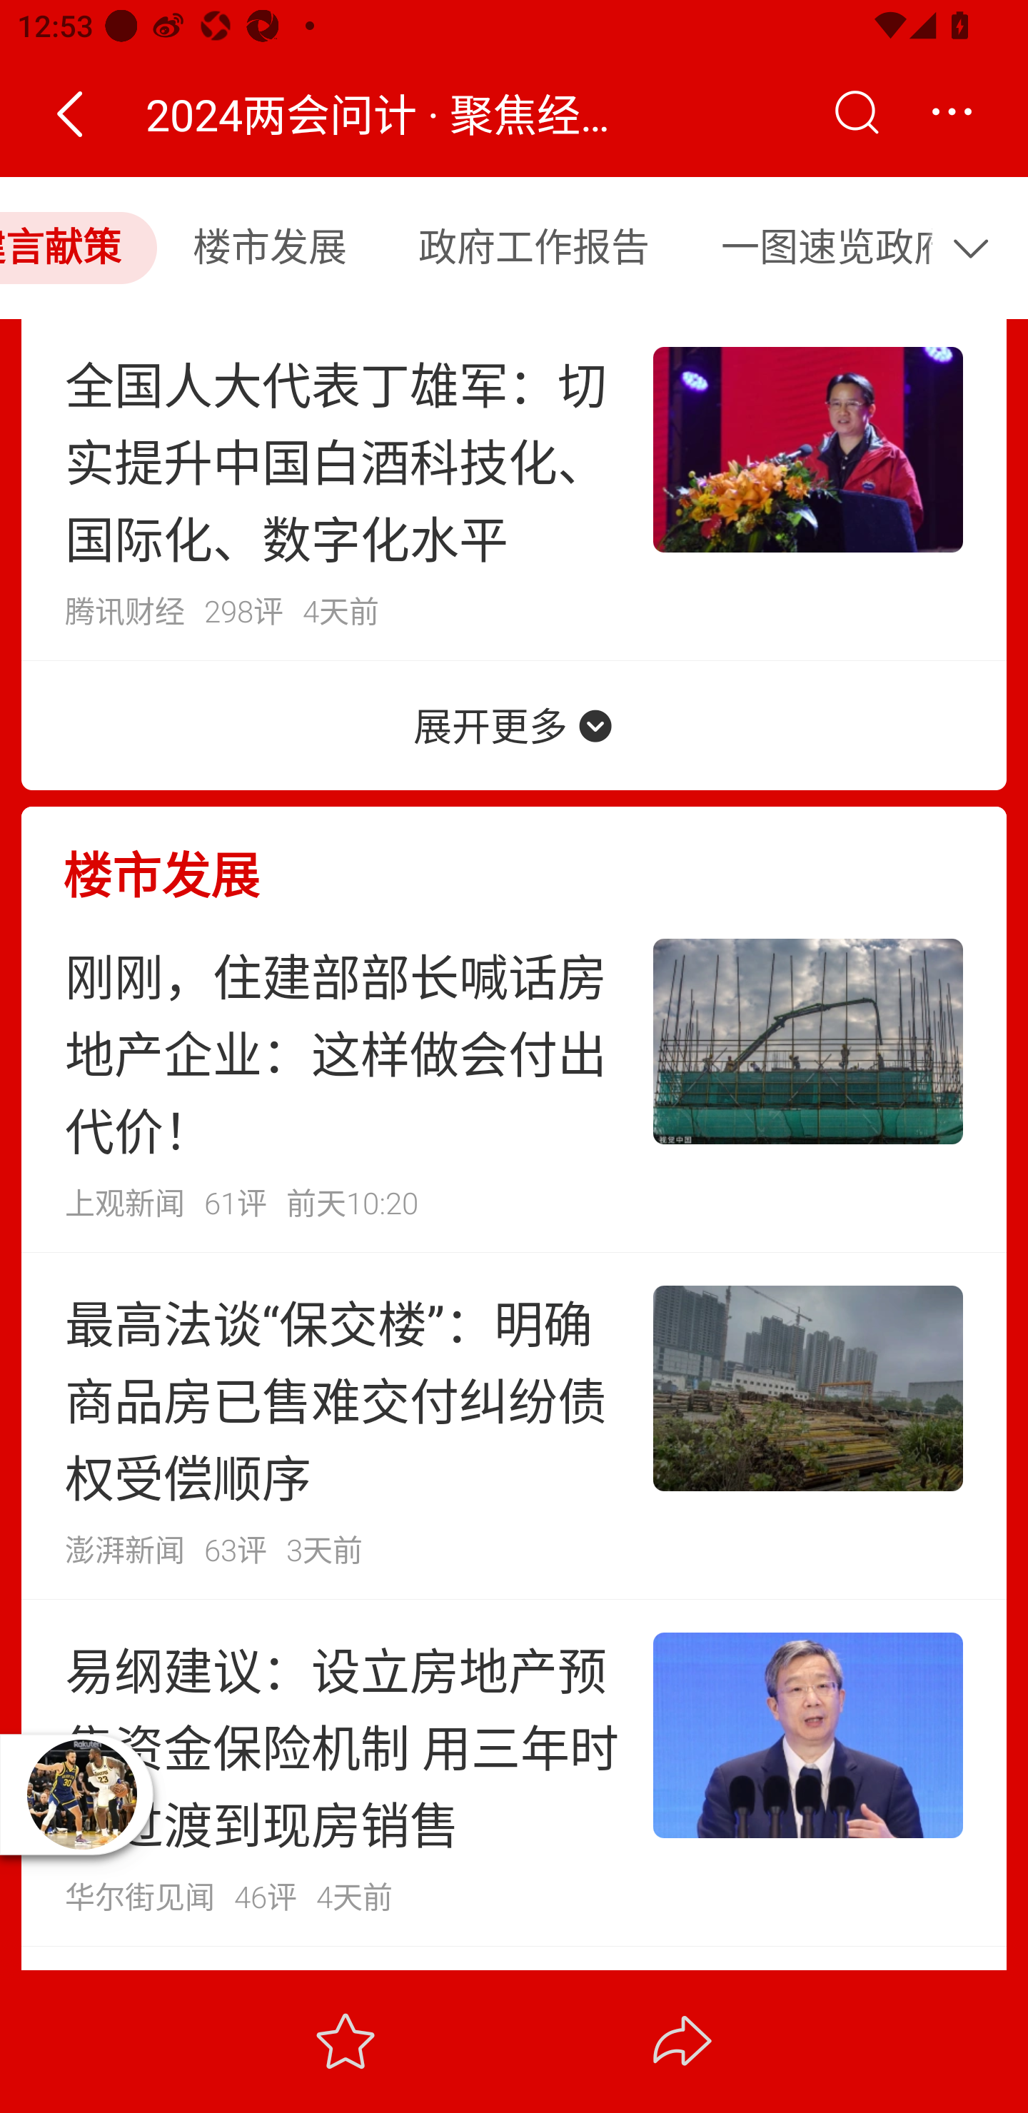 The height and width of the screenshot is (2113, 1028). What do you see at coordinates (81, 1794) in the screenshot?
I see `播放器` at bounding box center [81, 1794].